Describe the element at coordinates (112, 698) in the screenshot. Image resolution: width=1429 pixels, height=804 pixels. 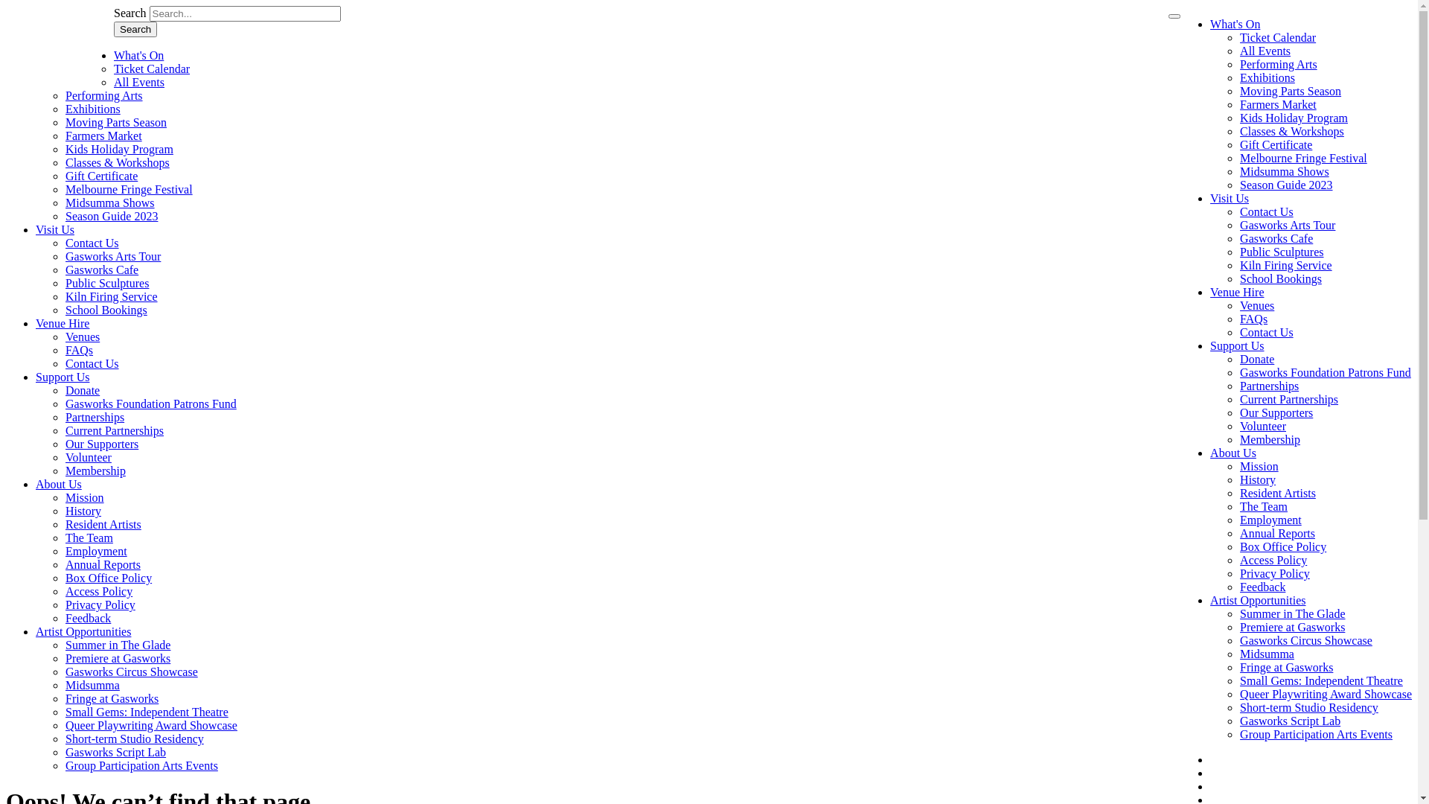
I see `Fringe at Gasworks` at that location.